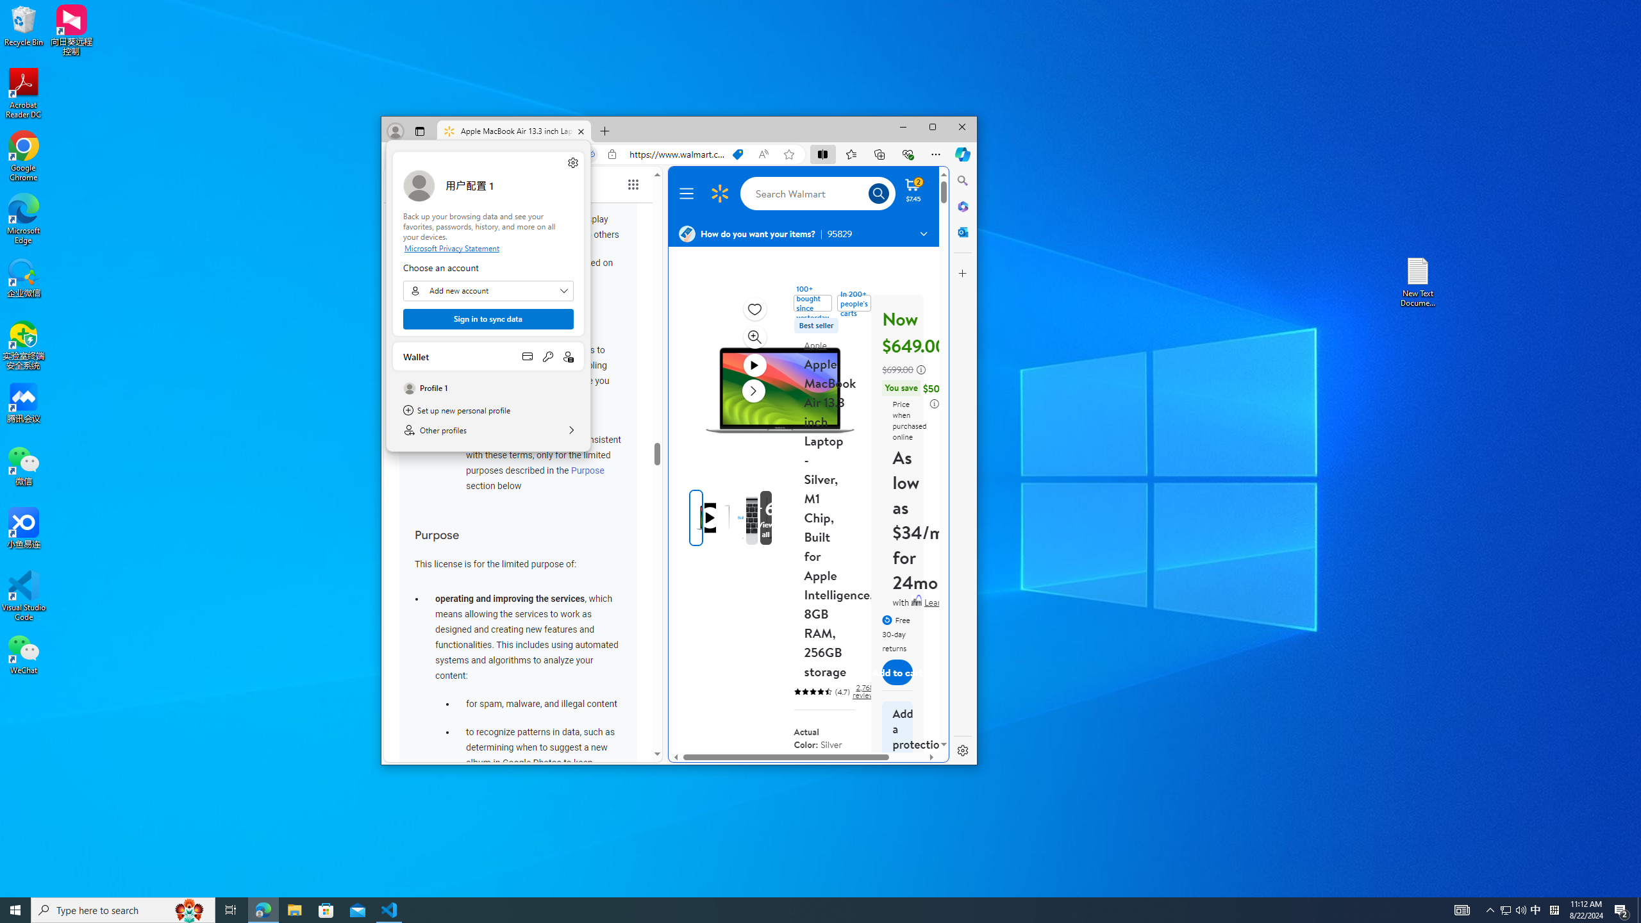 Image resolution: width=1641 pixels, height=923 pixels. What do you see at coordinates (488, 429) in the screenshot?
I see `Other profiles` at bounding box center [488, 429].